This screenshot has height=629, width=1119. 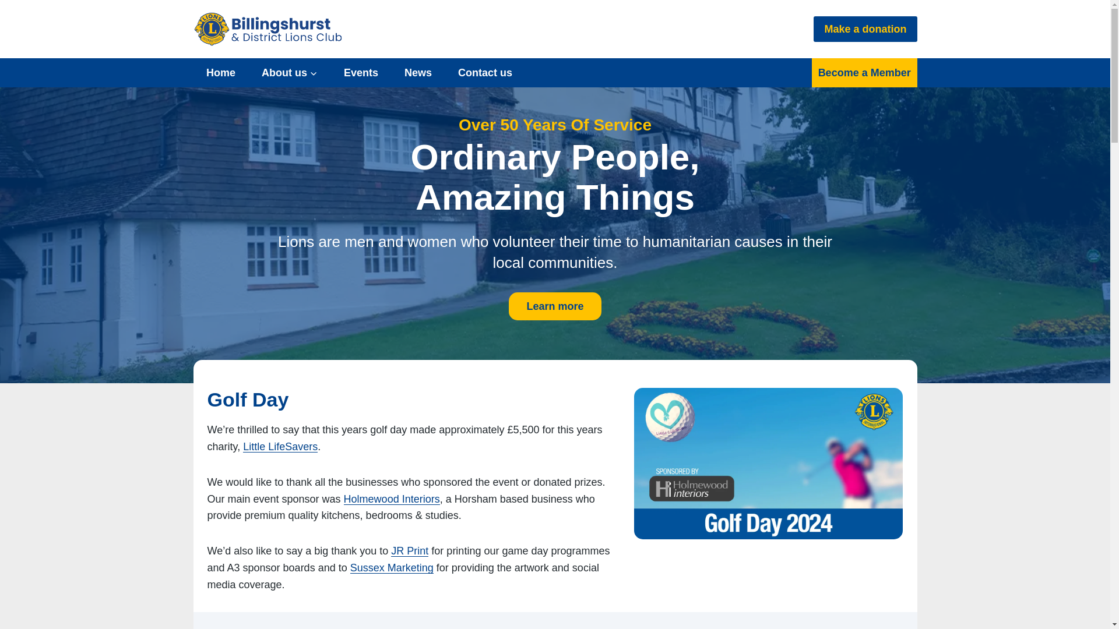 I want to click on Contact us, so click(x=485, y=73).